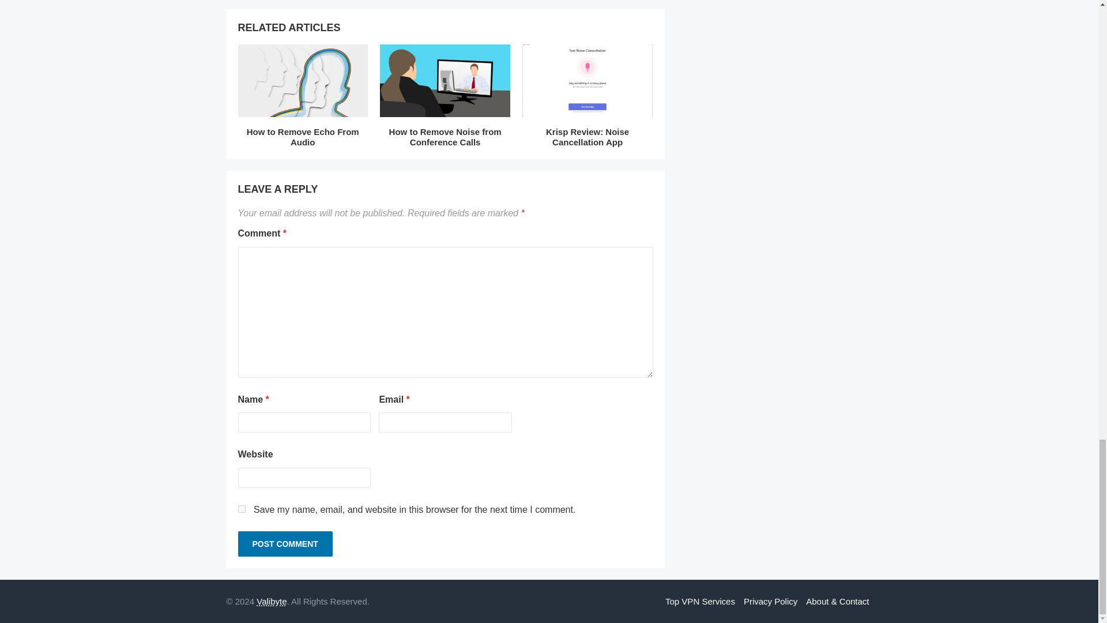 The height and width of the screenshot is (623, 1107). Describe the element at coordinates (241, 509) in the screenshot. I see `yes` at that location.